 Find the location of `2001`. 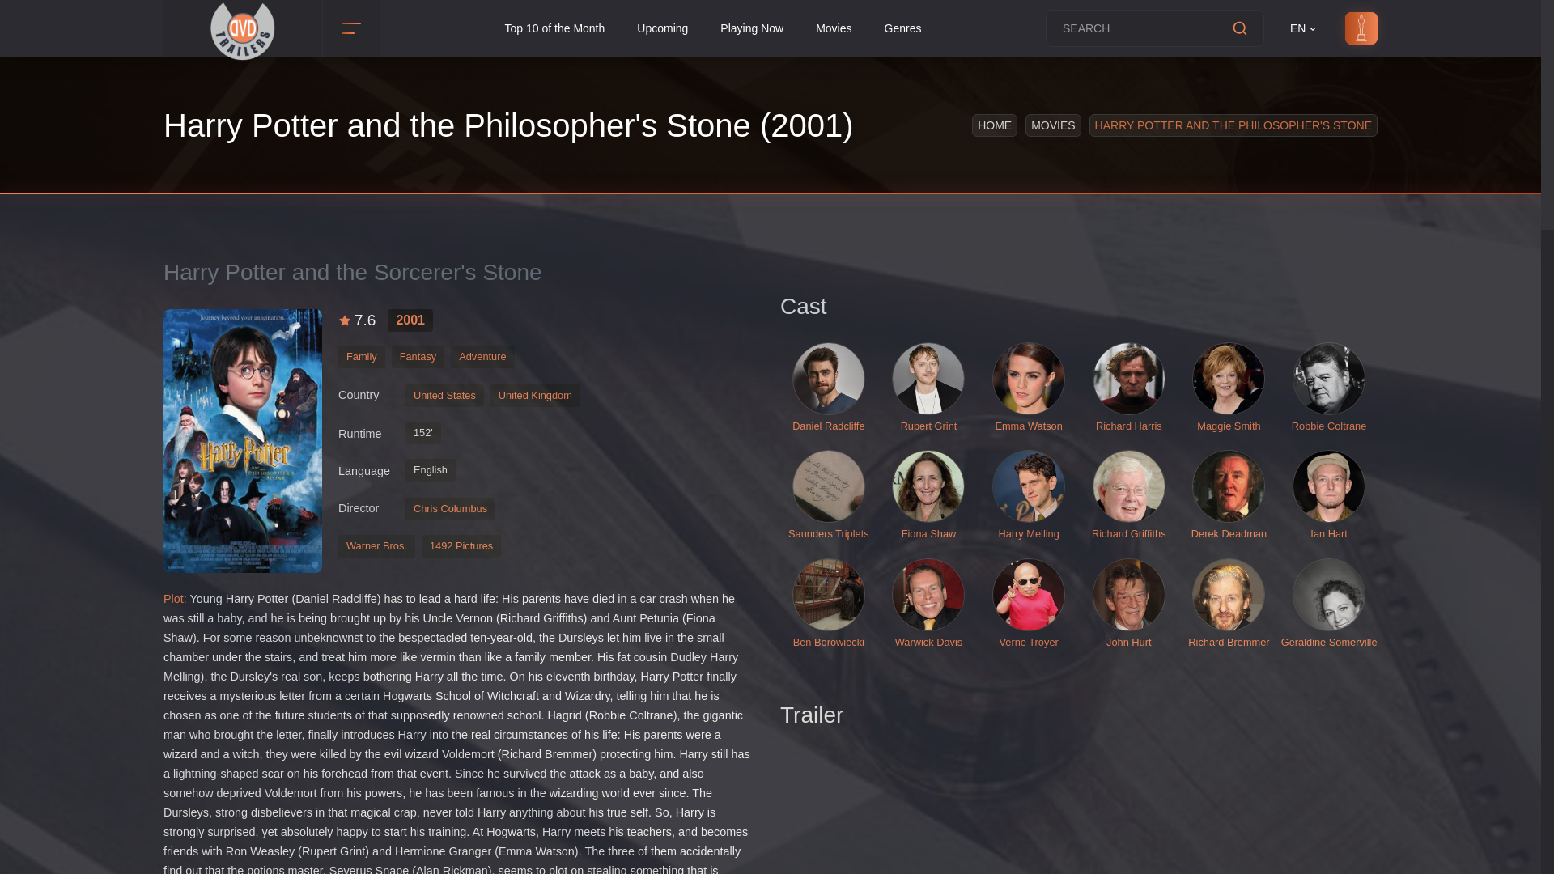

2001 is located at coordinates (410, 320).